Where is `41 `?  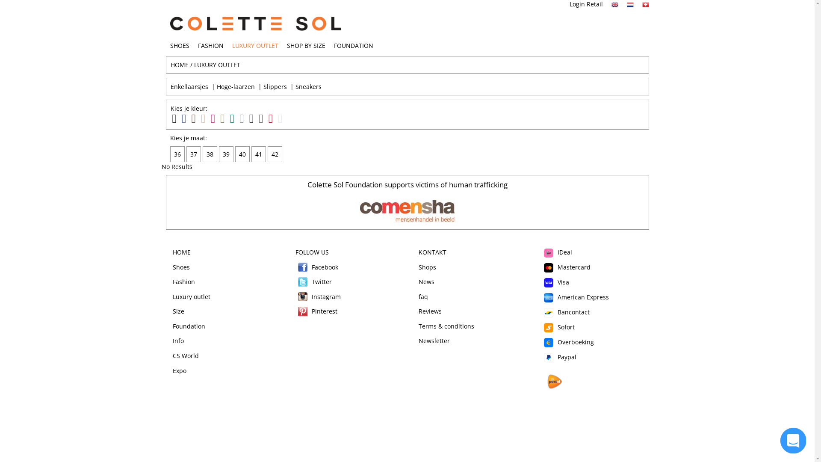 41  is located at coordinates (260, 154).